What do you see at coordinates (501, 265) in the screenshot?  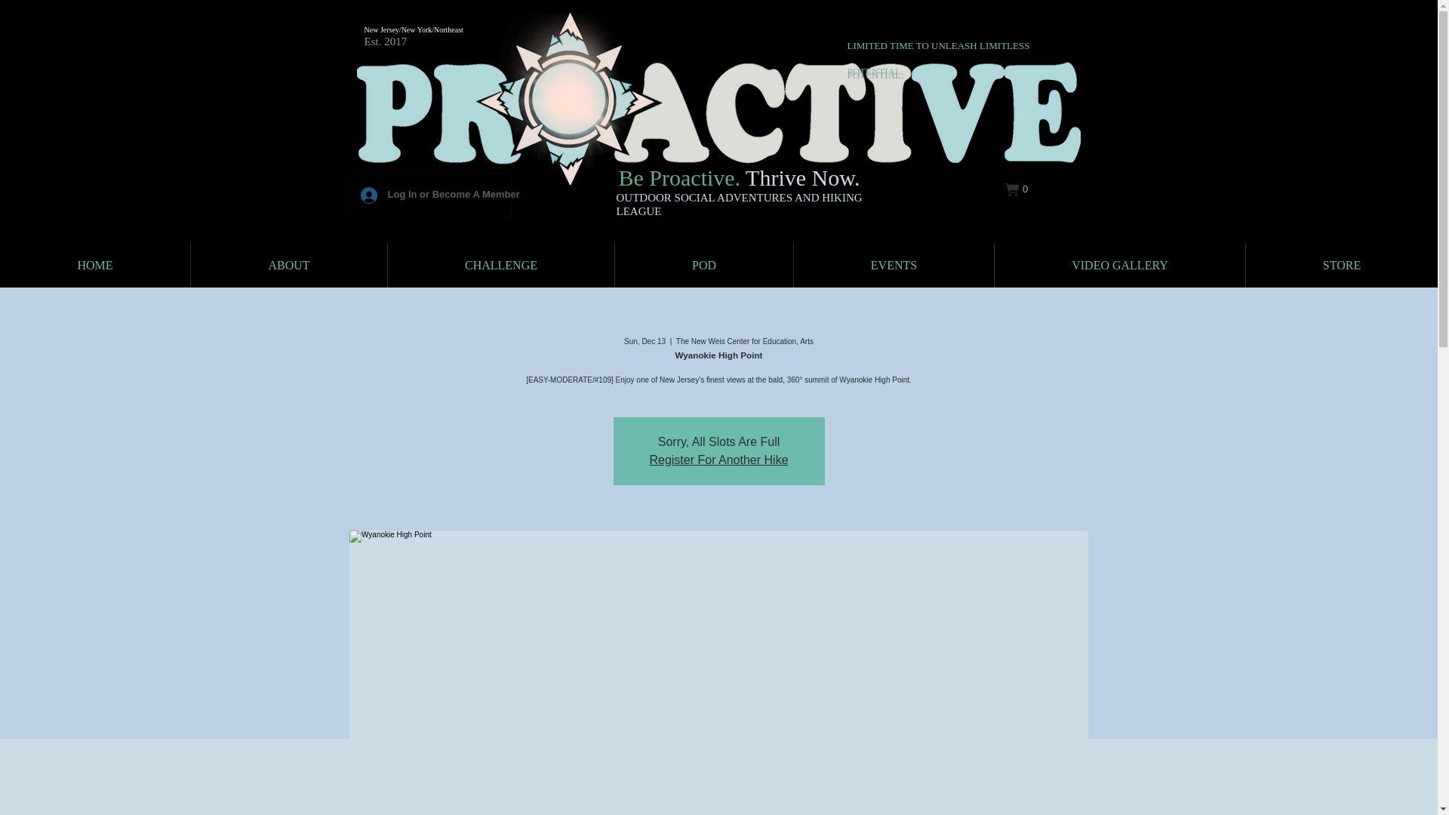 I see `CHALLENGE` at bounding box center [501, 265].